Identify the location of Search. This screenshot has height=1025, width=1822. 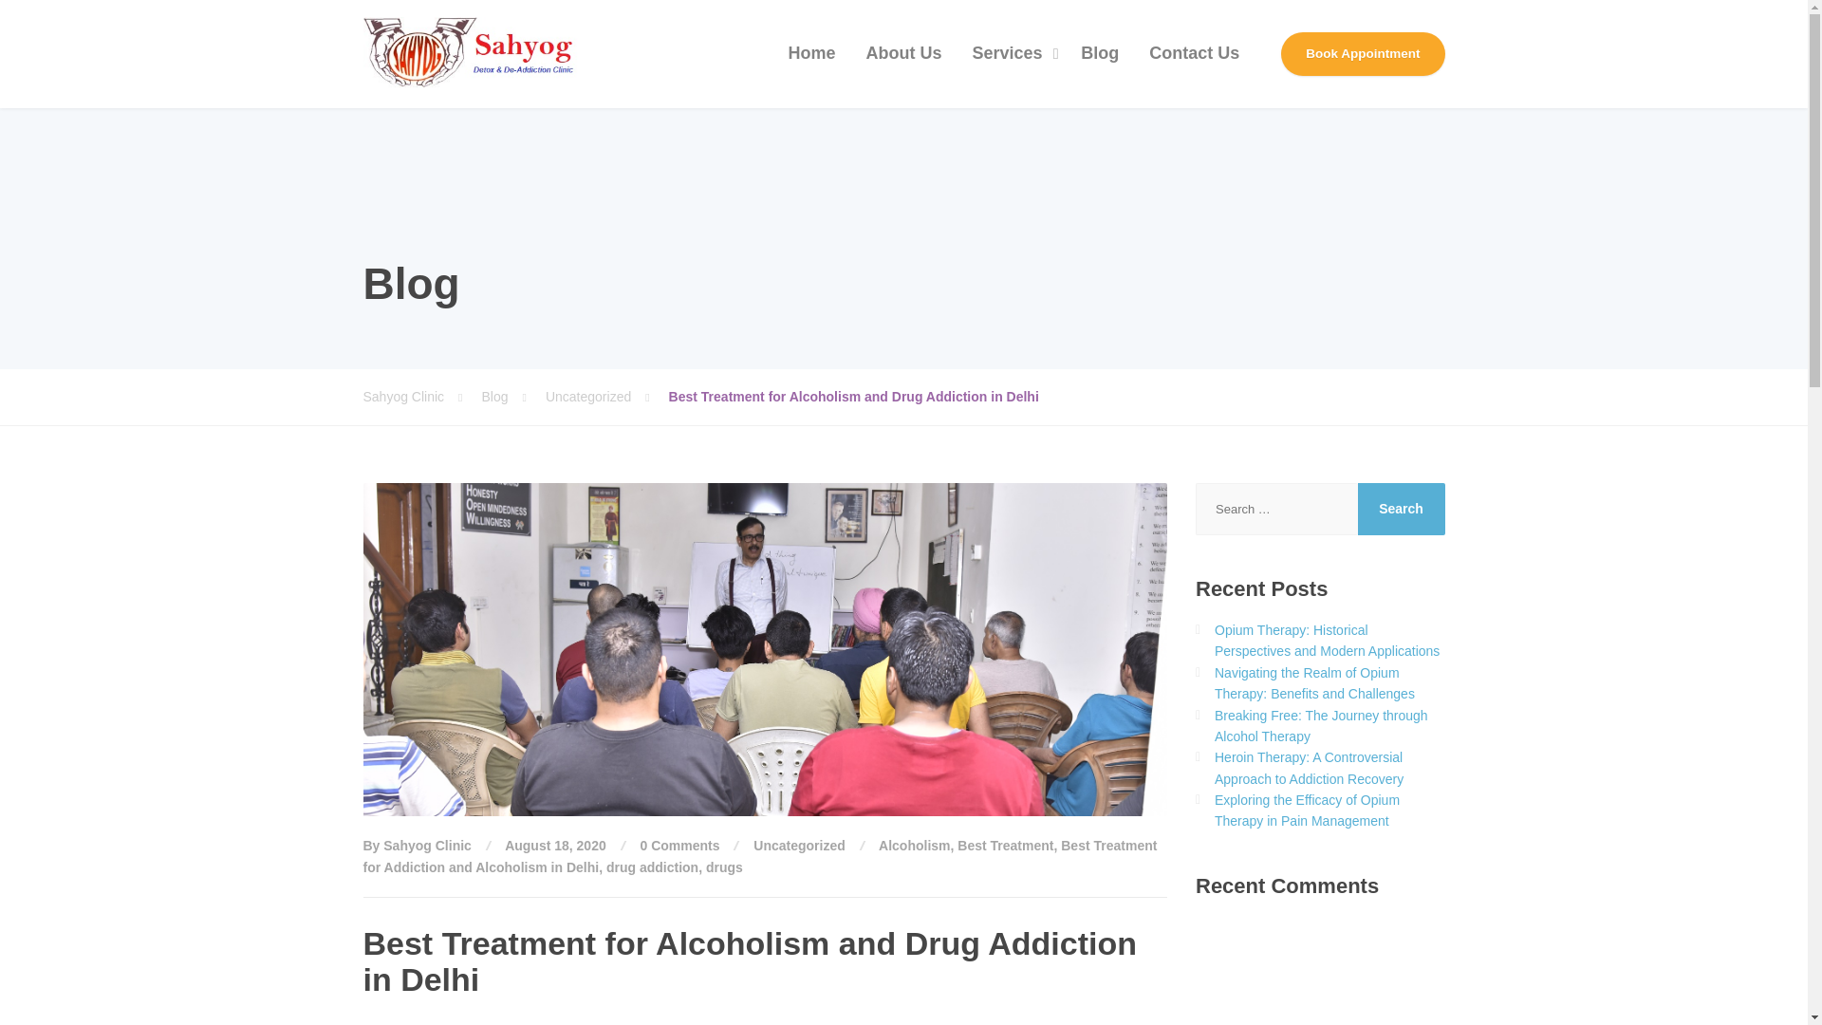
(1401, 509).